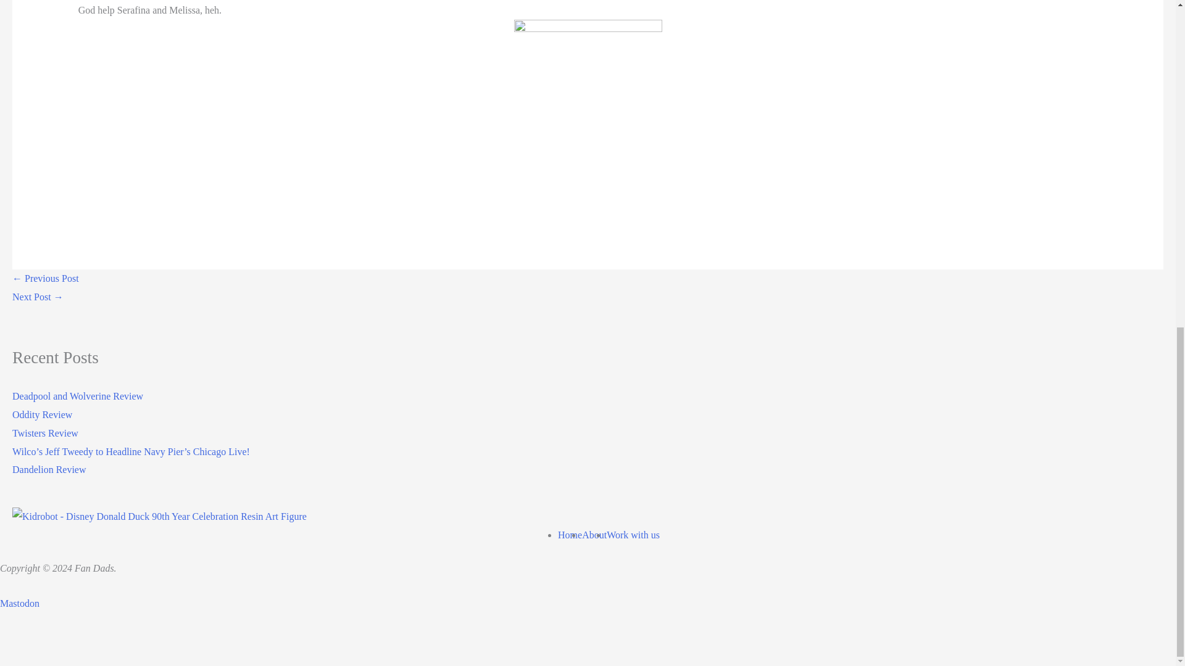 This screenshot has width=1185, height=666. I want to click on Video Game Time Halo: Reach Edition, so click(38, 297).